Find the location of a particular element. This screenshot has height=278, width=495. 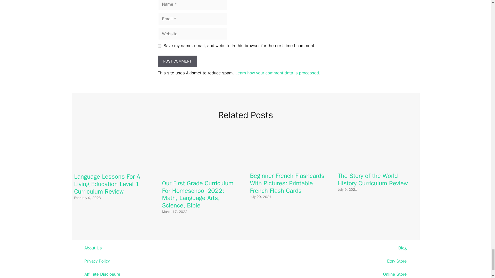

Post Comment is located at coordinates (177, 61).